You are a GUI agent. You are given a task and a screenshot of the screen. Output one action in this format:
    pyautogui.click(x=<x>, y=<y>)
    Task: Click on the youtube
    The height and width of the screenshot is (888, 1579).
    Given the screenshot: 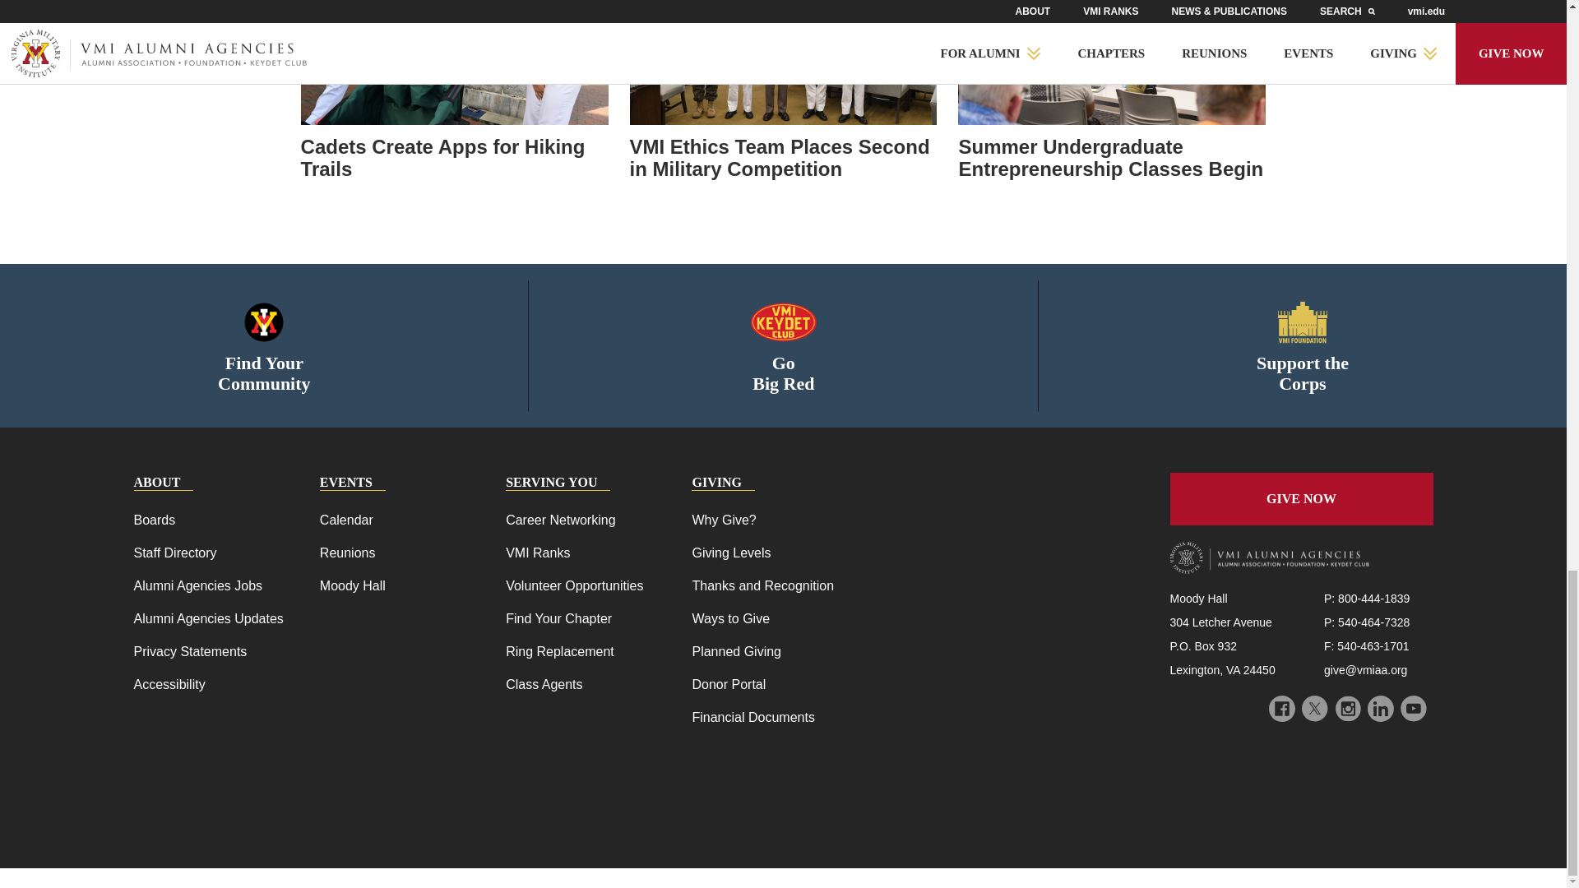 What is the action you would take?
    pyautogui.click(x=1412, y=709)
    